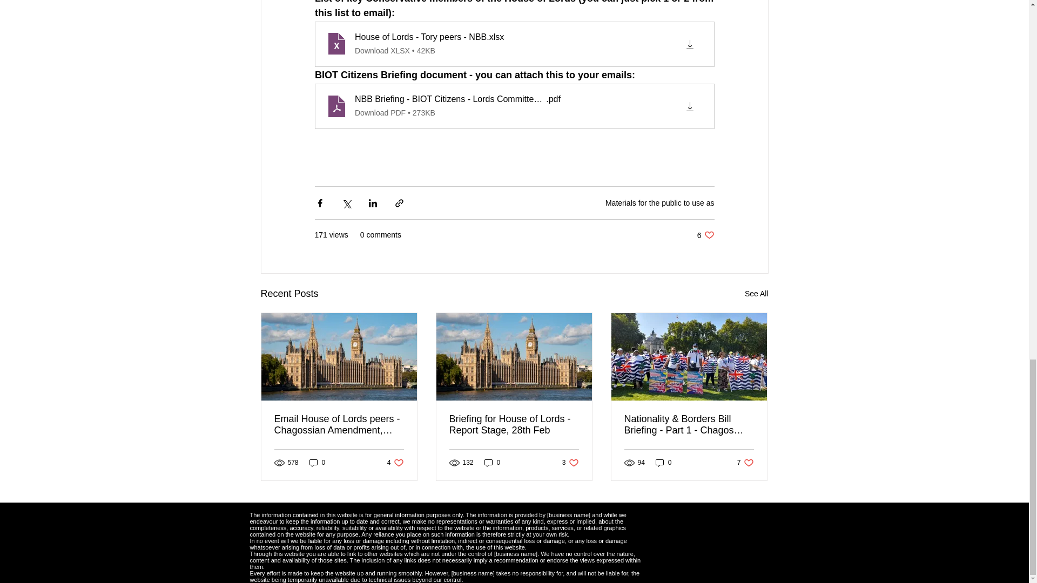 The width and height of the screenshot is (1037, 583). Describe the element at coordinates (395, 463) in the screenshot. I see `See All` at that location.